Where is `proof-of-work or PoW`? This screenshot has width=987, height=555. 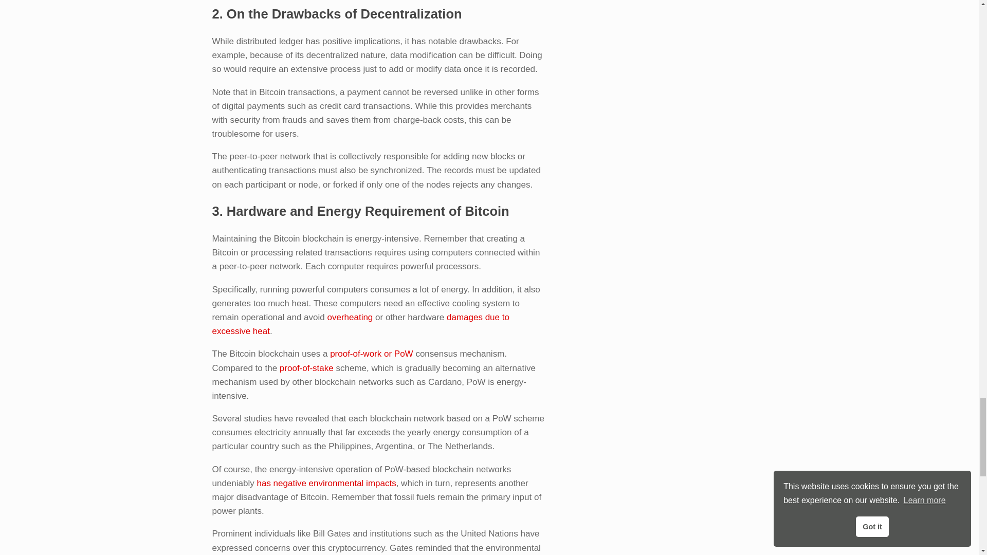 proof-of-work or PoW is located at coordinates (371, 354).